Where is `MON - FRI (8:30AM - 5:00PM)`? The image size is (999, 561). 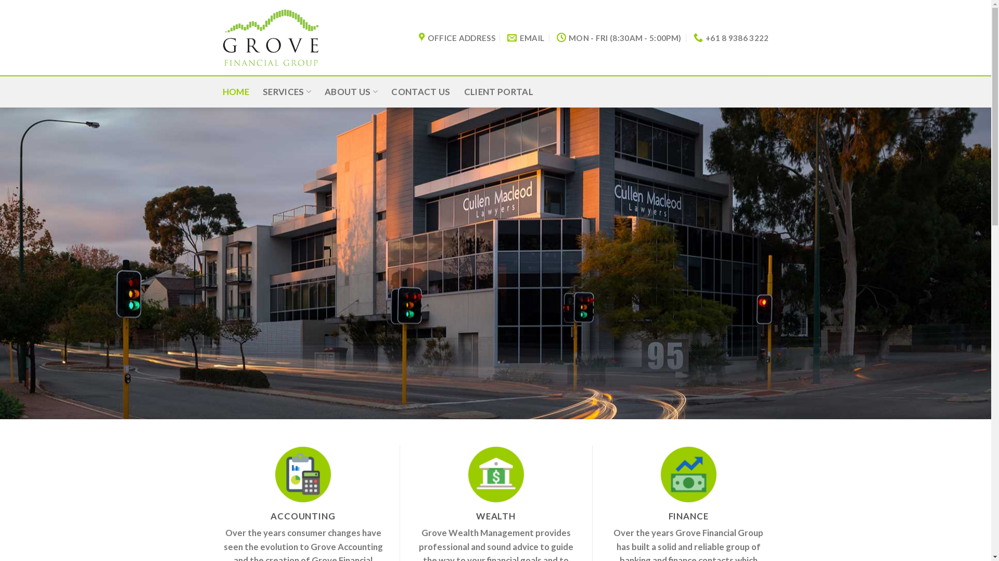
MON - FRI (8:30AM - 5:00PM) is located at coordinates (619, 38).